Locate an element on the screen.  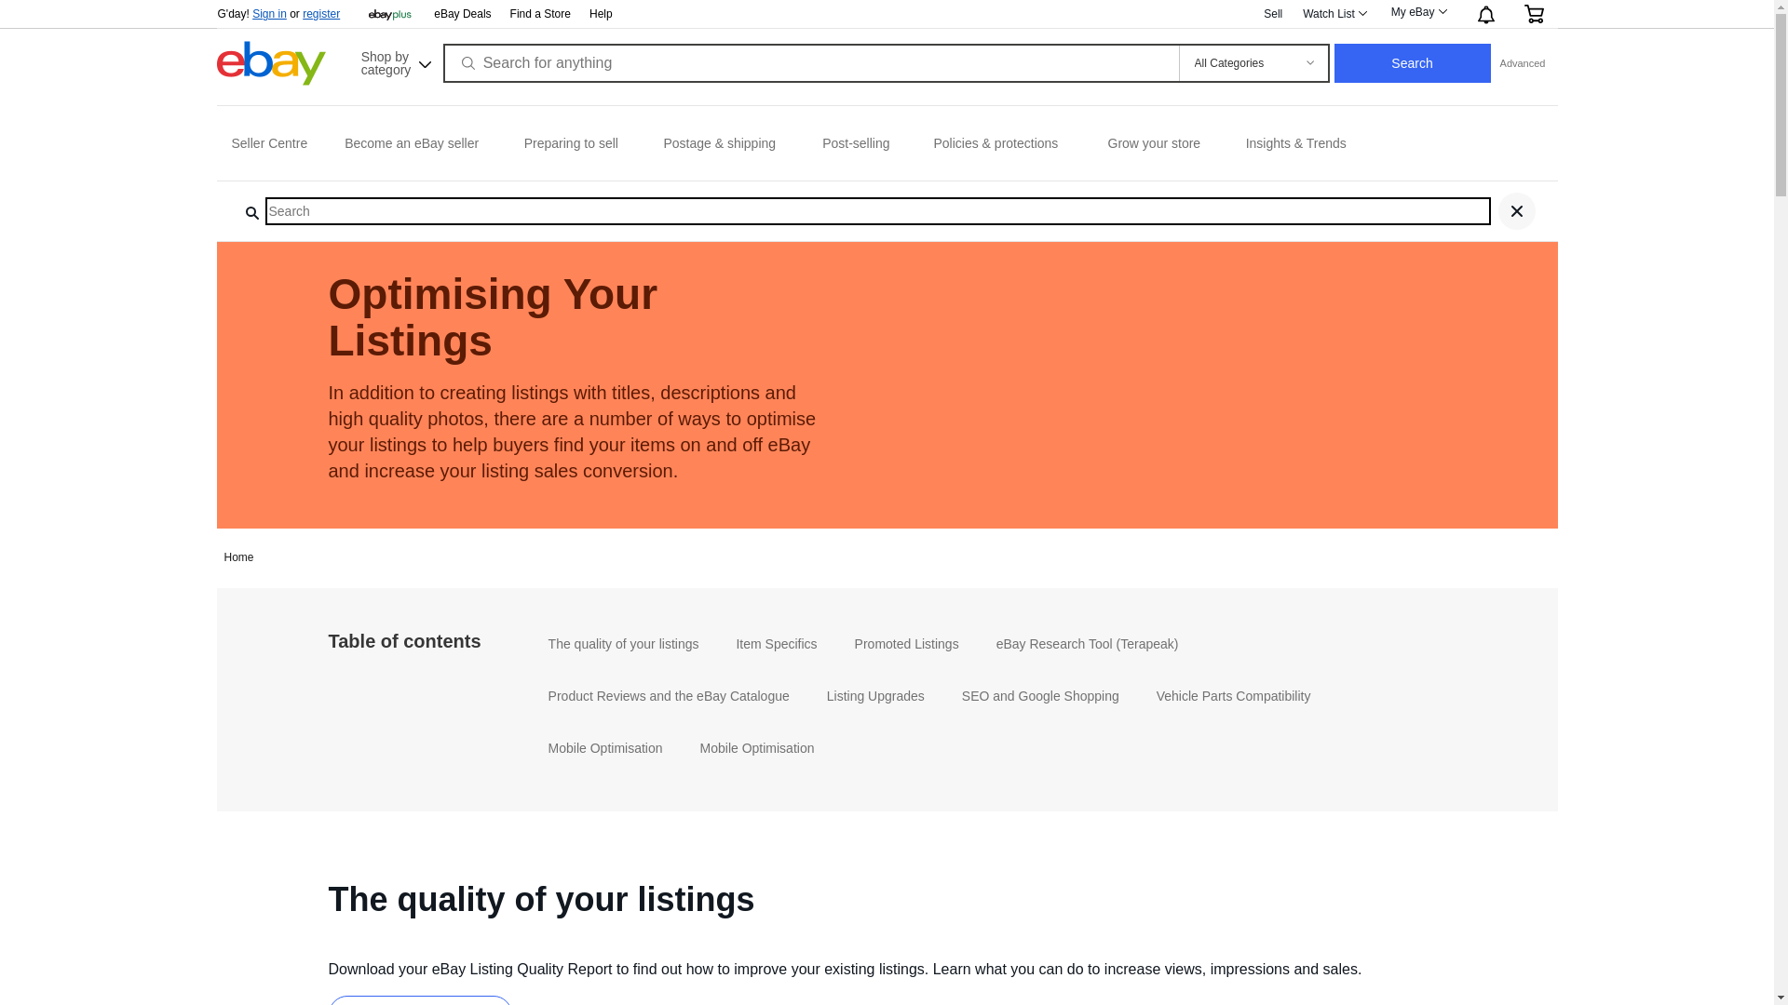
Item Specifics is located at coordinates (777, 644).